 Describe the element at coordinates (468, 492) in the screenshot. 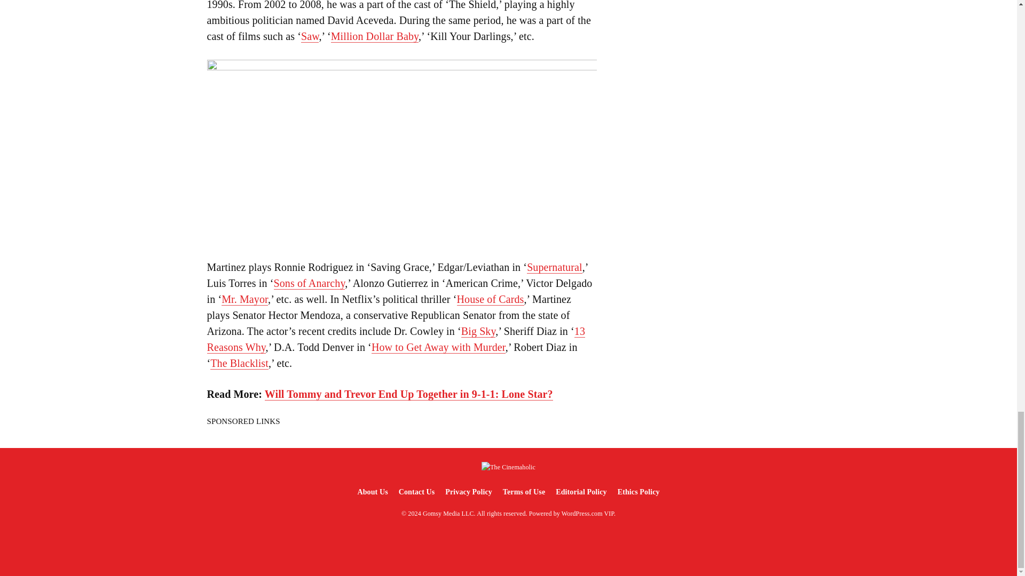

I see `Privacy Policy` at that location.